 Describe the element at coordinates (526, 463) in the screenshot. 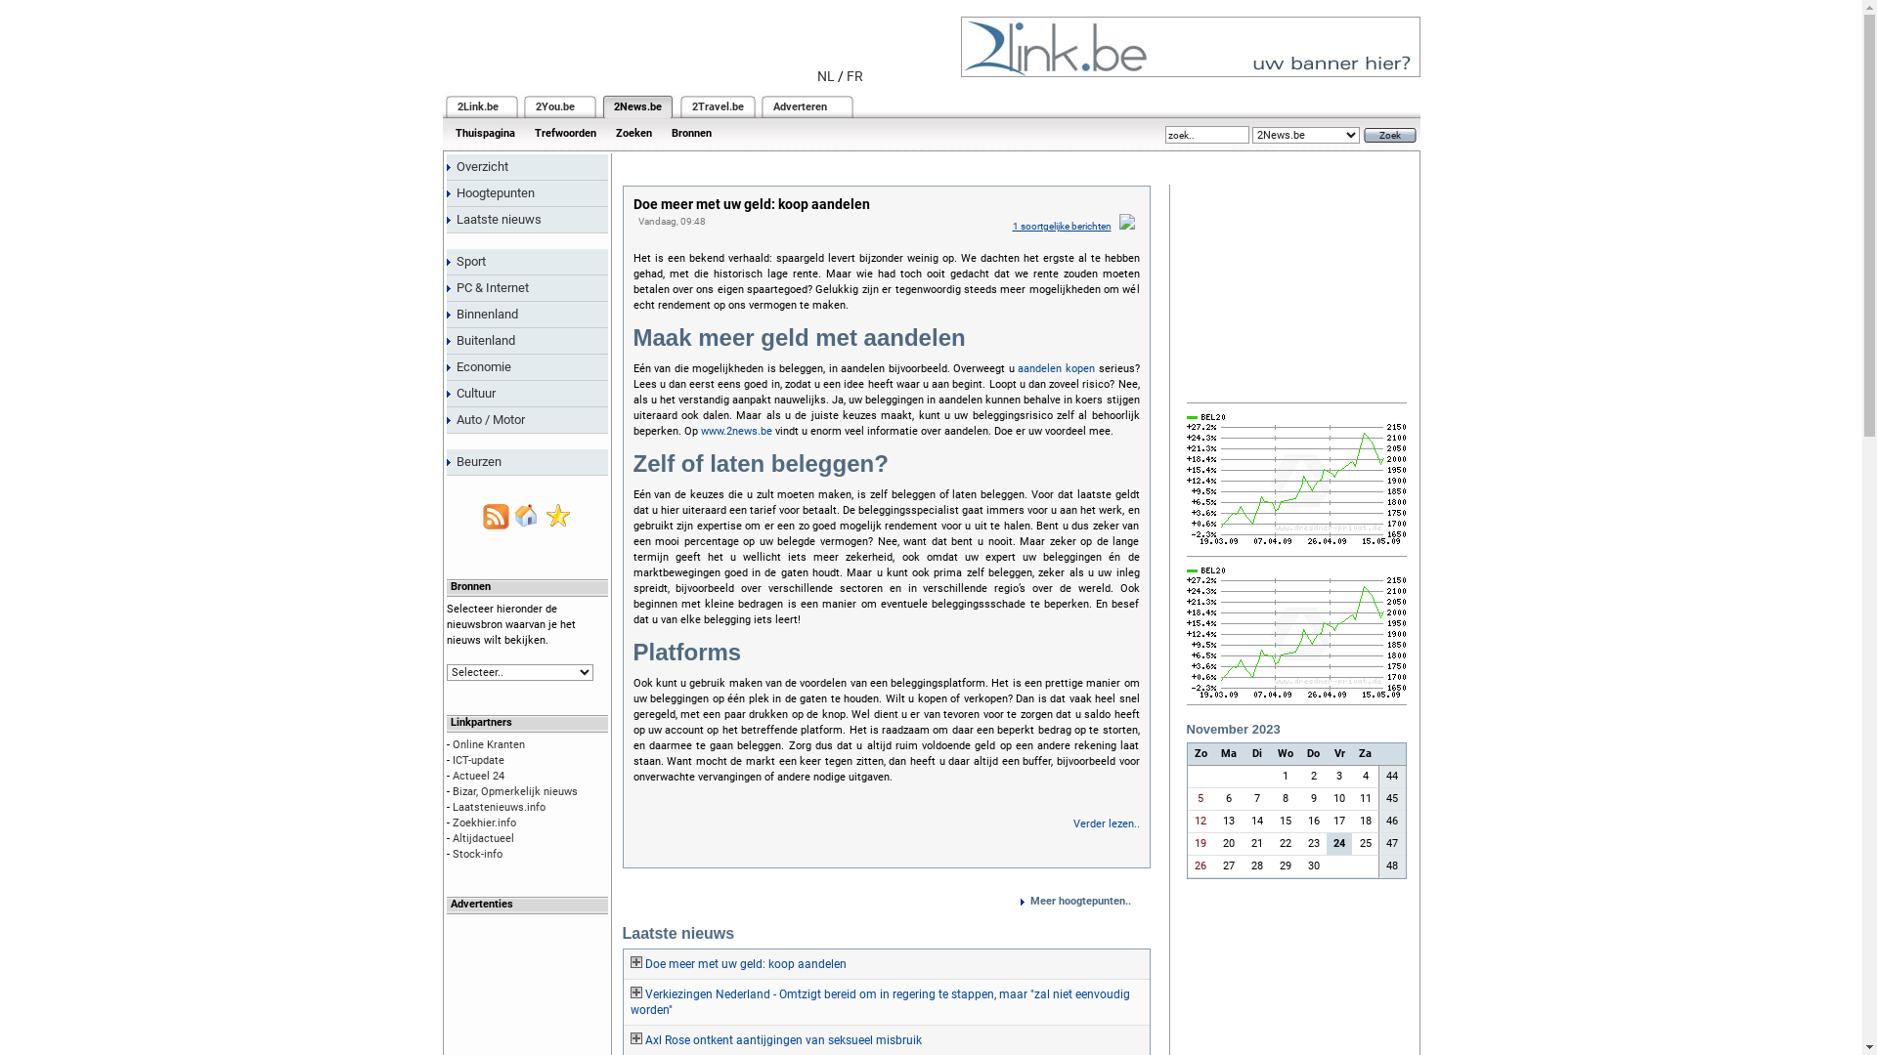

I see `Beurzen` at that location.